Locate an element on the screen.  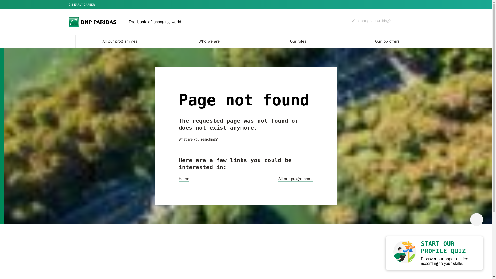
CIB Early Career - Homepage - BNP Paribas is located at coordinates (82, 4).